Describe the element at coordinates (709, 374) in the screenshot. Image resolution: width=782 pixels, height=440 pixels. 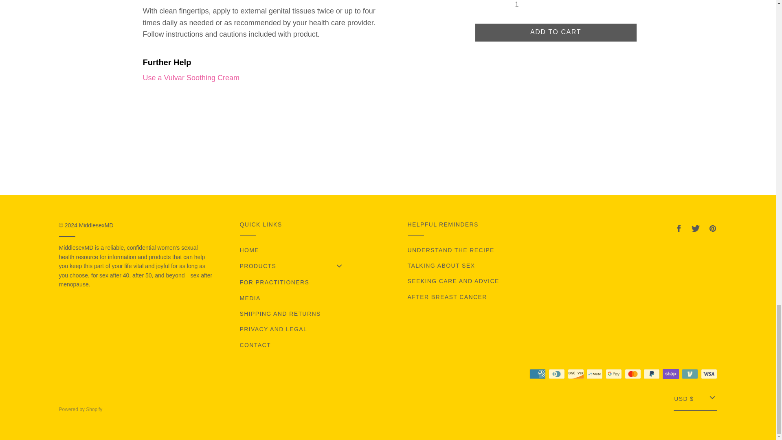
I see `Visa` at that location.